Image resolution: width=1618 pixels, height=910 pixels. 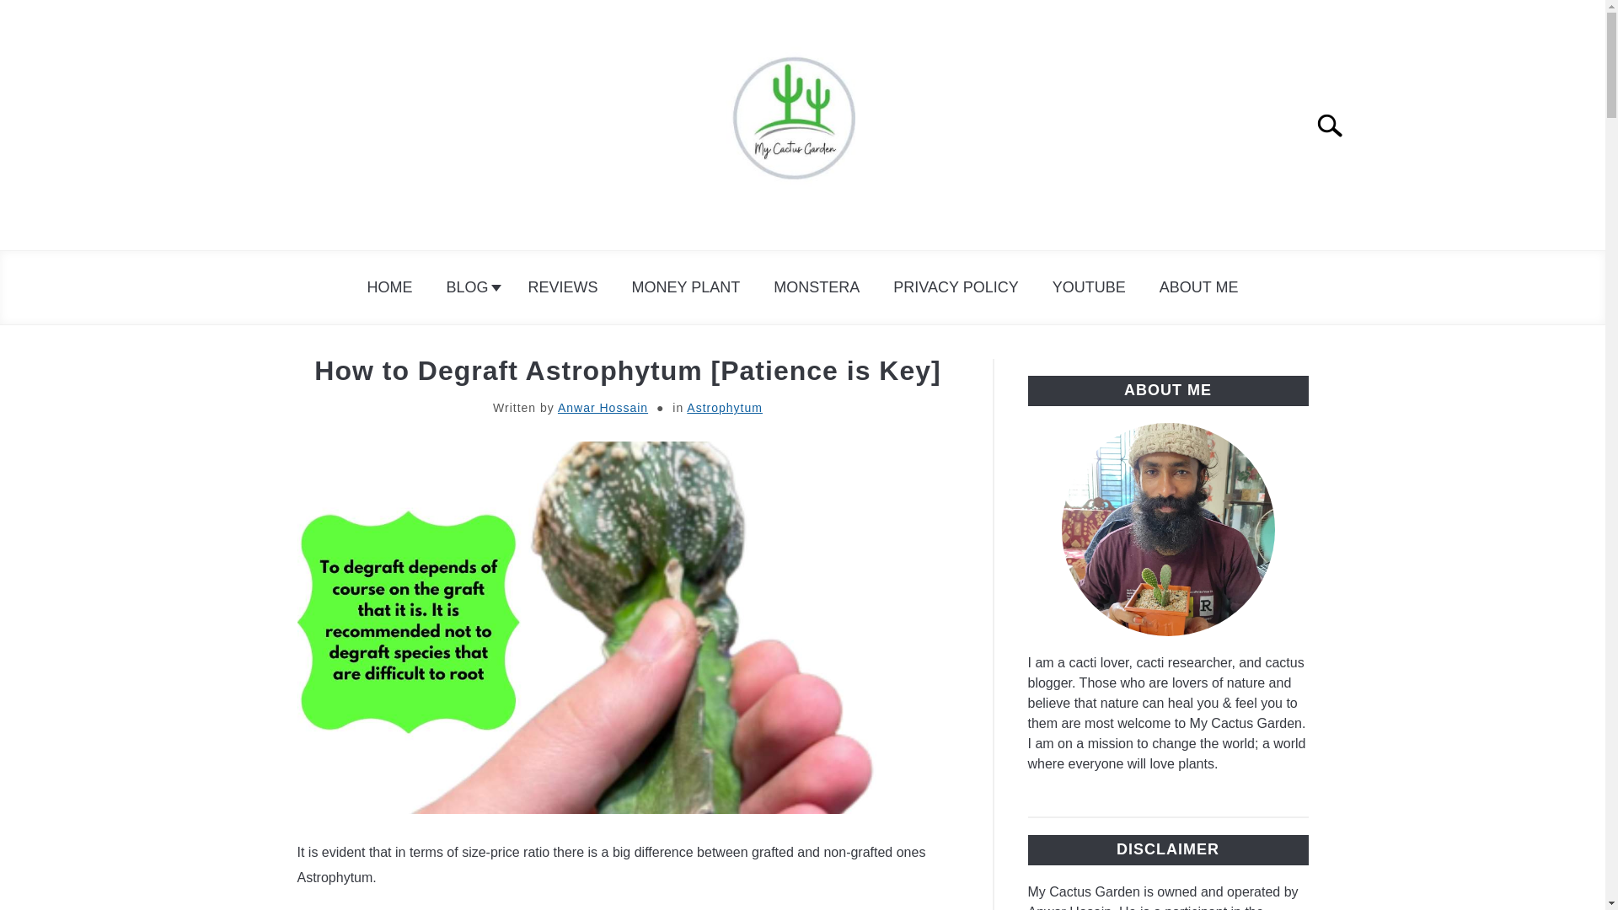 I want to click on HOME, so click(x=390, y=287).